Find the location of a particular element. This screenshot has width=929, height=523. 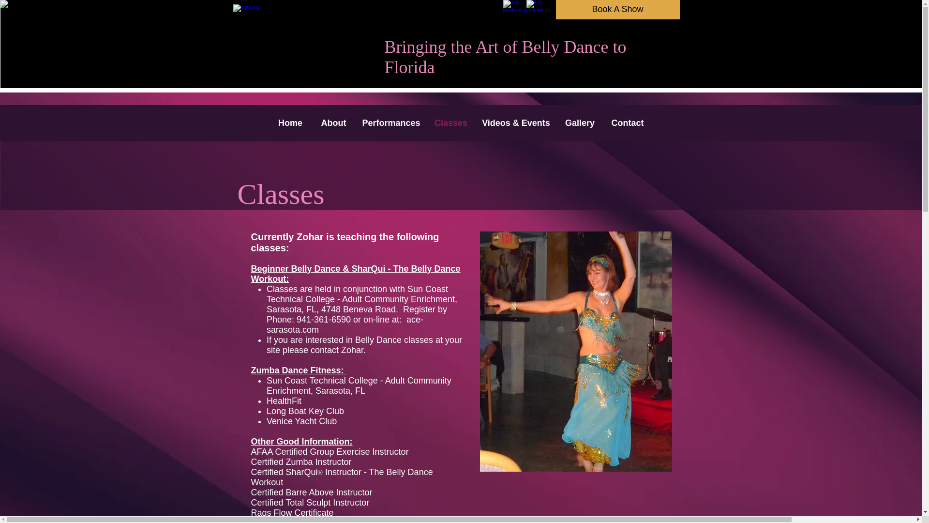

About is located at coordinates (333, 123).